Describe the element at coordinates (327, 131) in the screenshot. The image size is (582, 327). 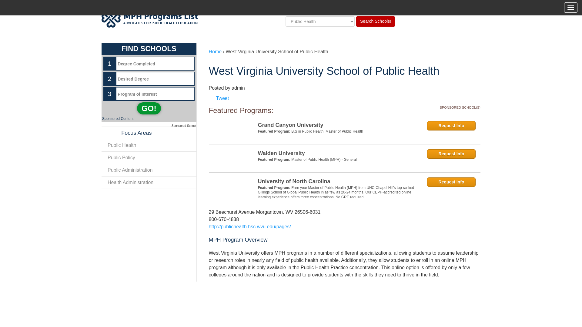
I see `B.S in Public Health, Master of Public Health` at that location.